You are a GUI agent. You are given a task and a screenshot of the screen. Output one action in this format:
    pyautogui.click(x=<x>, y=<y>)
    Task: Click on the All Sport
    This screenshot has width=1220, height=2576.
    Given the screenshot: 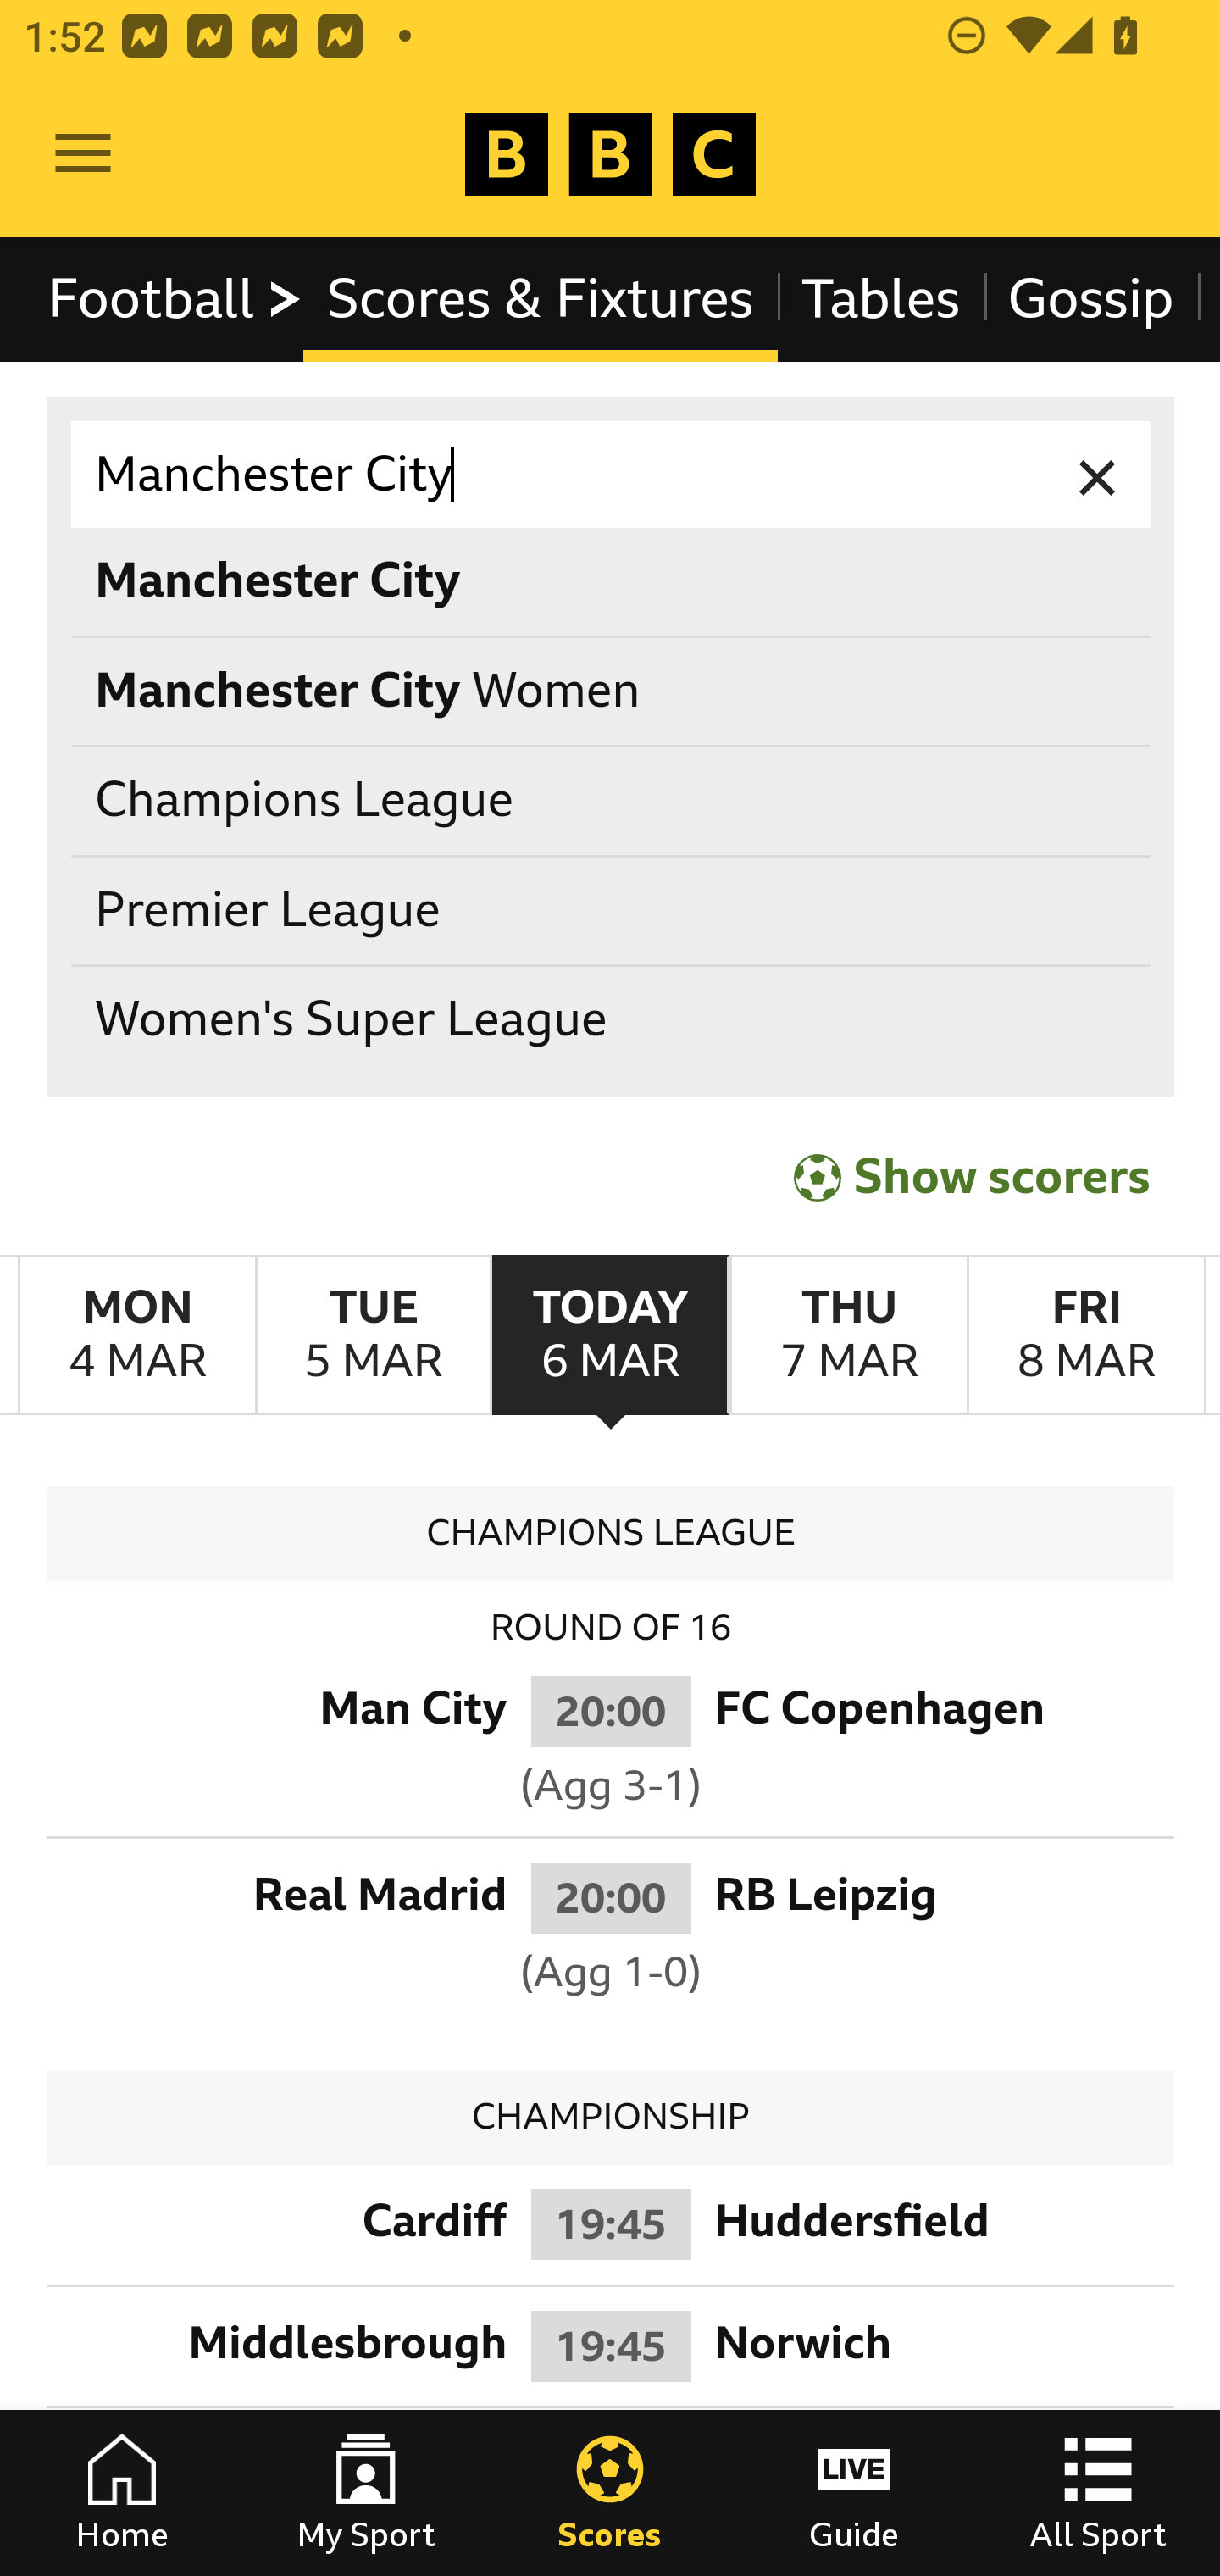 What is the action you would take?
    pyautogui.click(x=1098, y=2493)
    